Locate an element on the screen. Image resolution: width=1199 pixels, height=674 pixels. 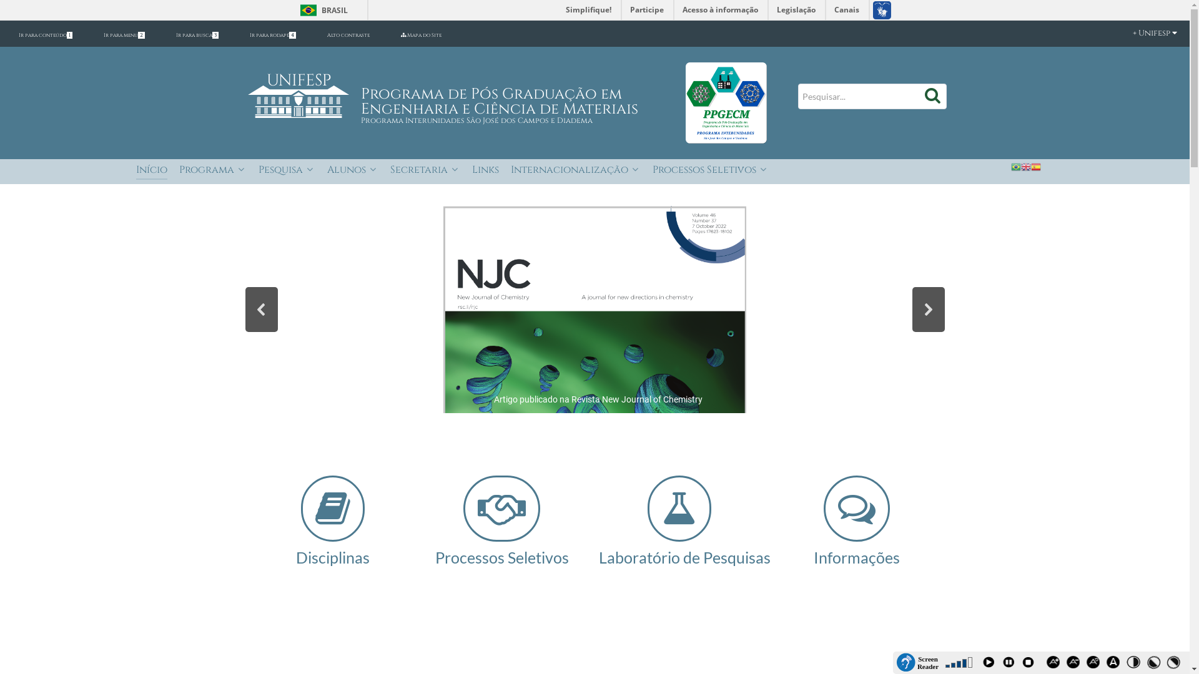
+ Unifesp is located at coordinates (1143, 34).